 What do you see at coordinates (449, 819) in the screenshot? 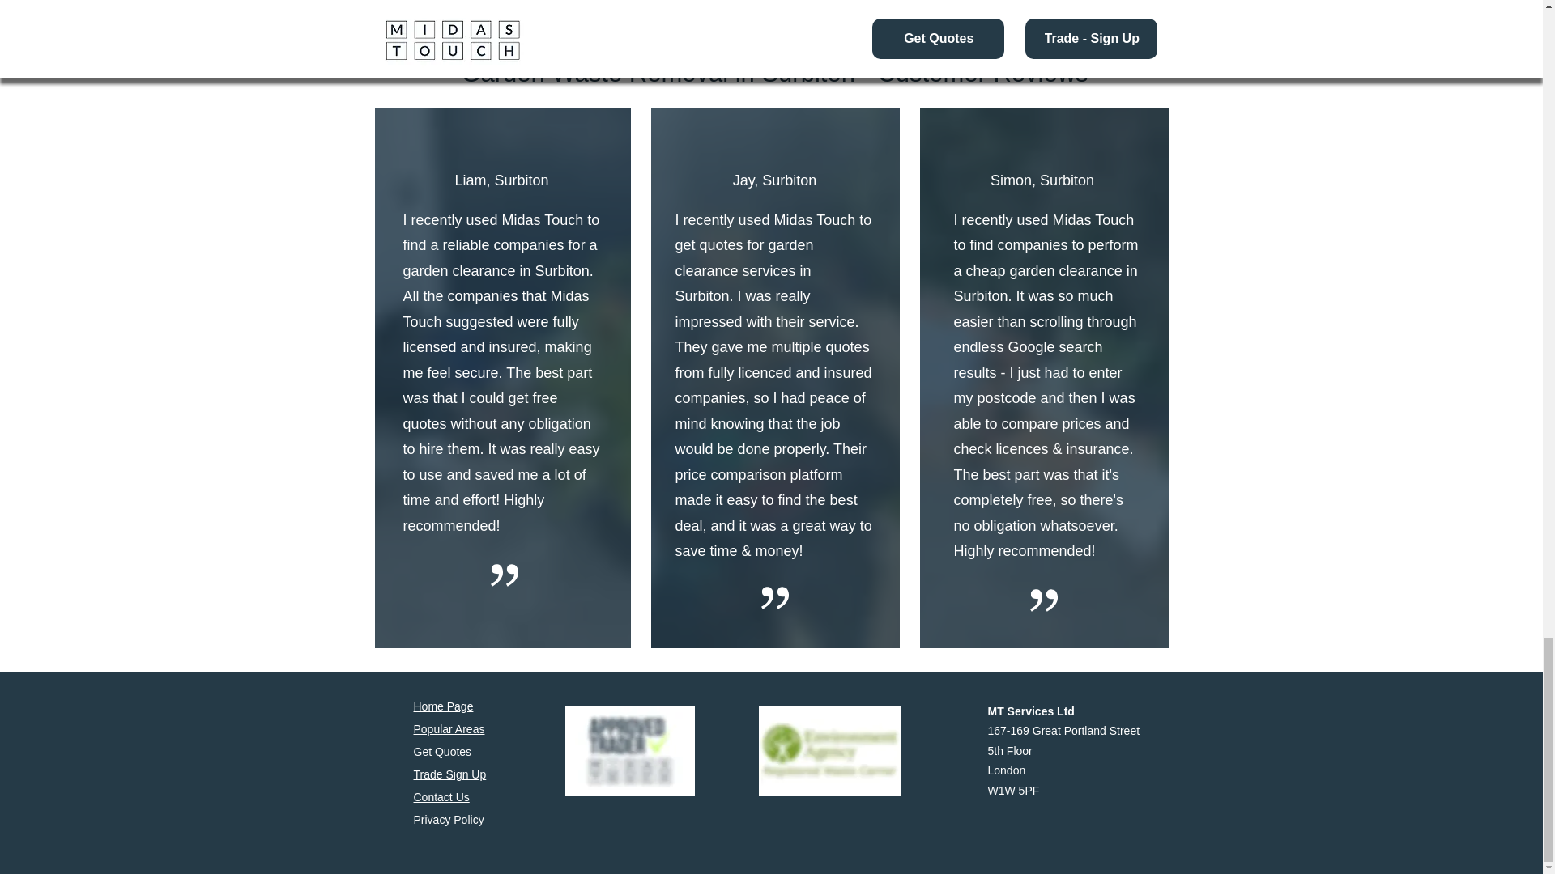
I see `Privacy Policy` at bounding box center [449, 819].